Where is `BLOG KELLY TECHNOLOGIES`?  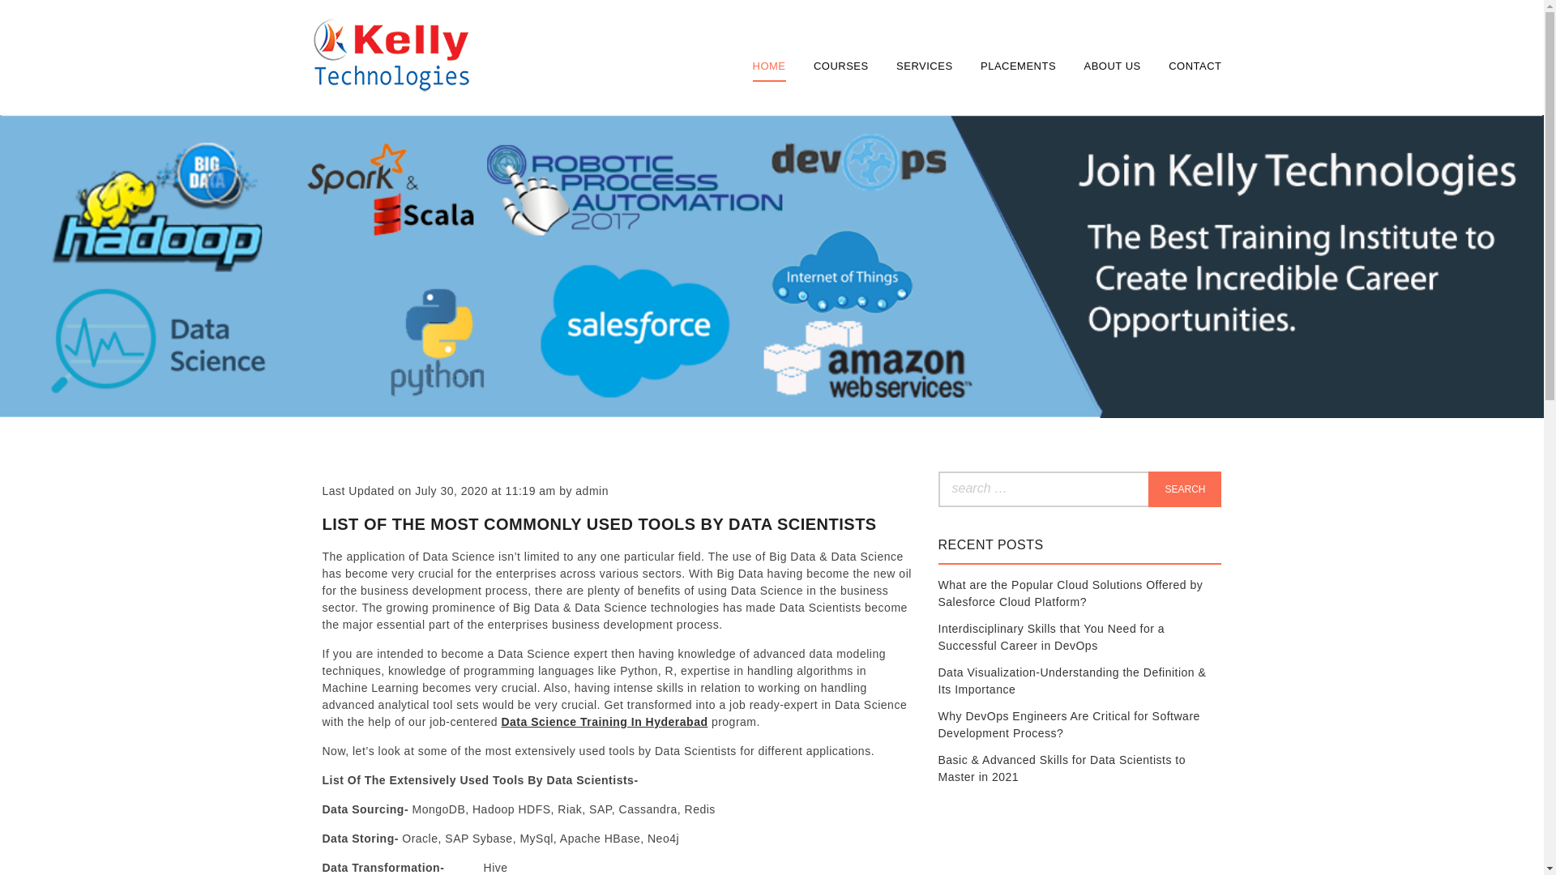
BLOG KELLY TECHNOLOGIES is located at coordinates (389, 131).